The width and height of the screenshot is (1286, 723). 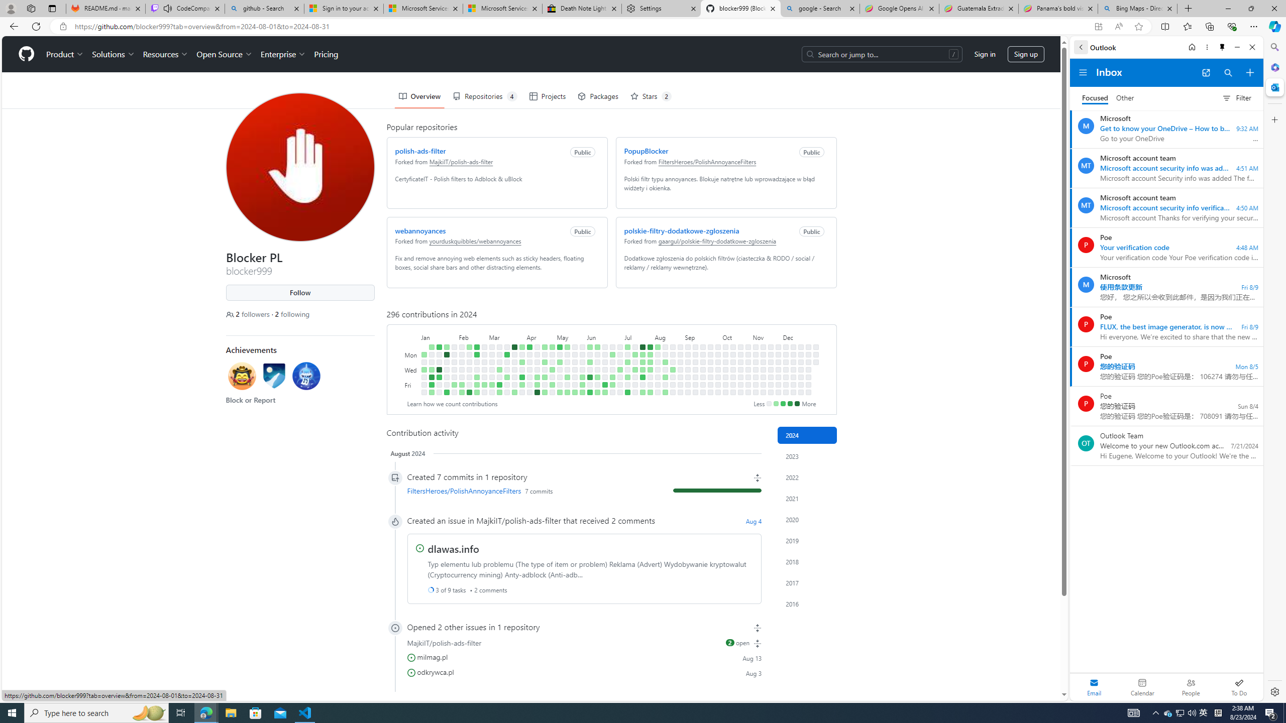 I want to click on No contributions on July 8th., so click(x=627, y=354).